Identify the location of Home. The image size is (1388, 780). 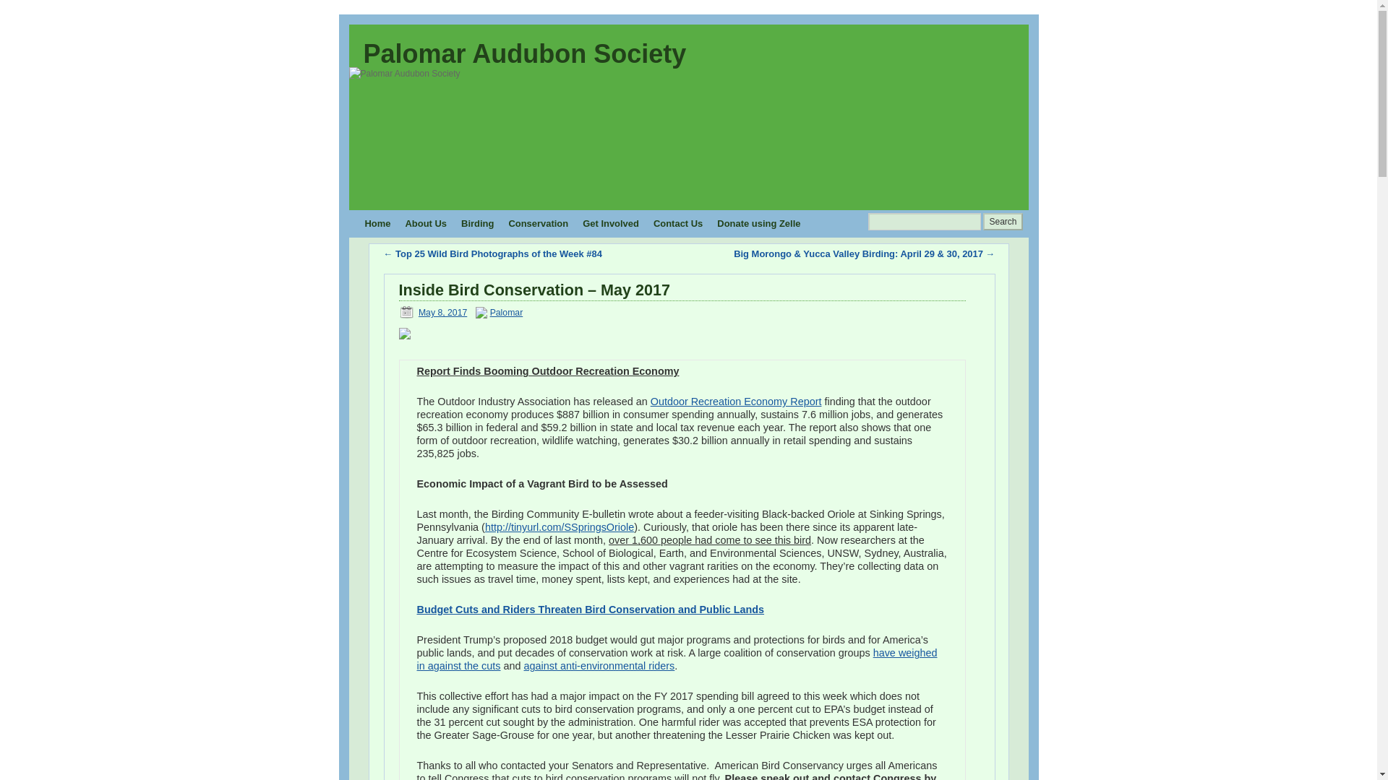
(377, 224).